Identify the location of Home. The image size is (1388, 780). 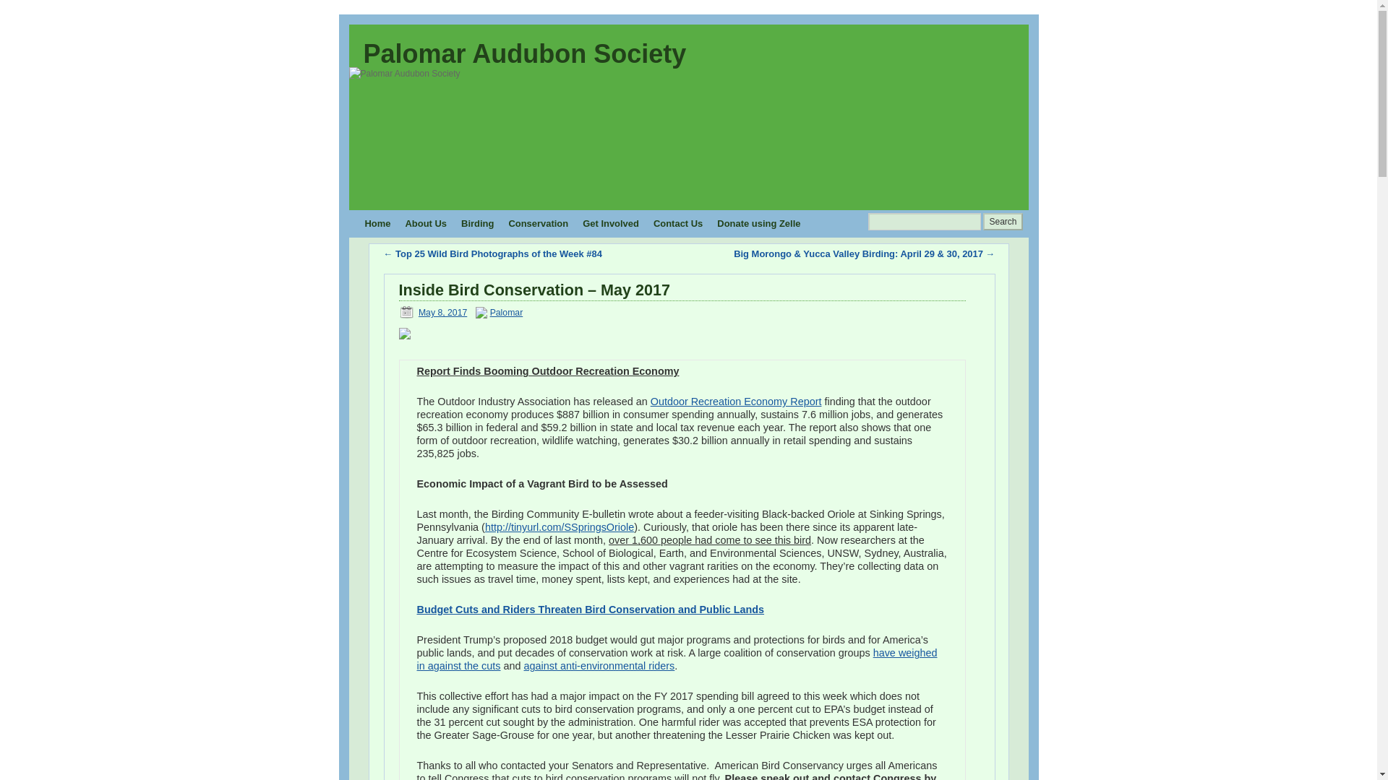
(377, 224).